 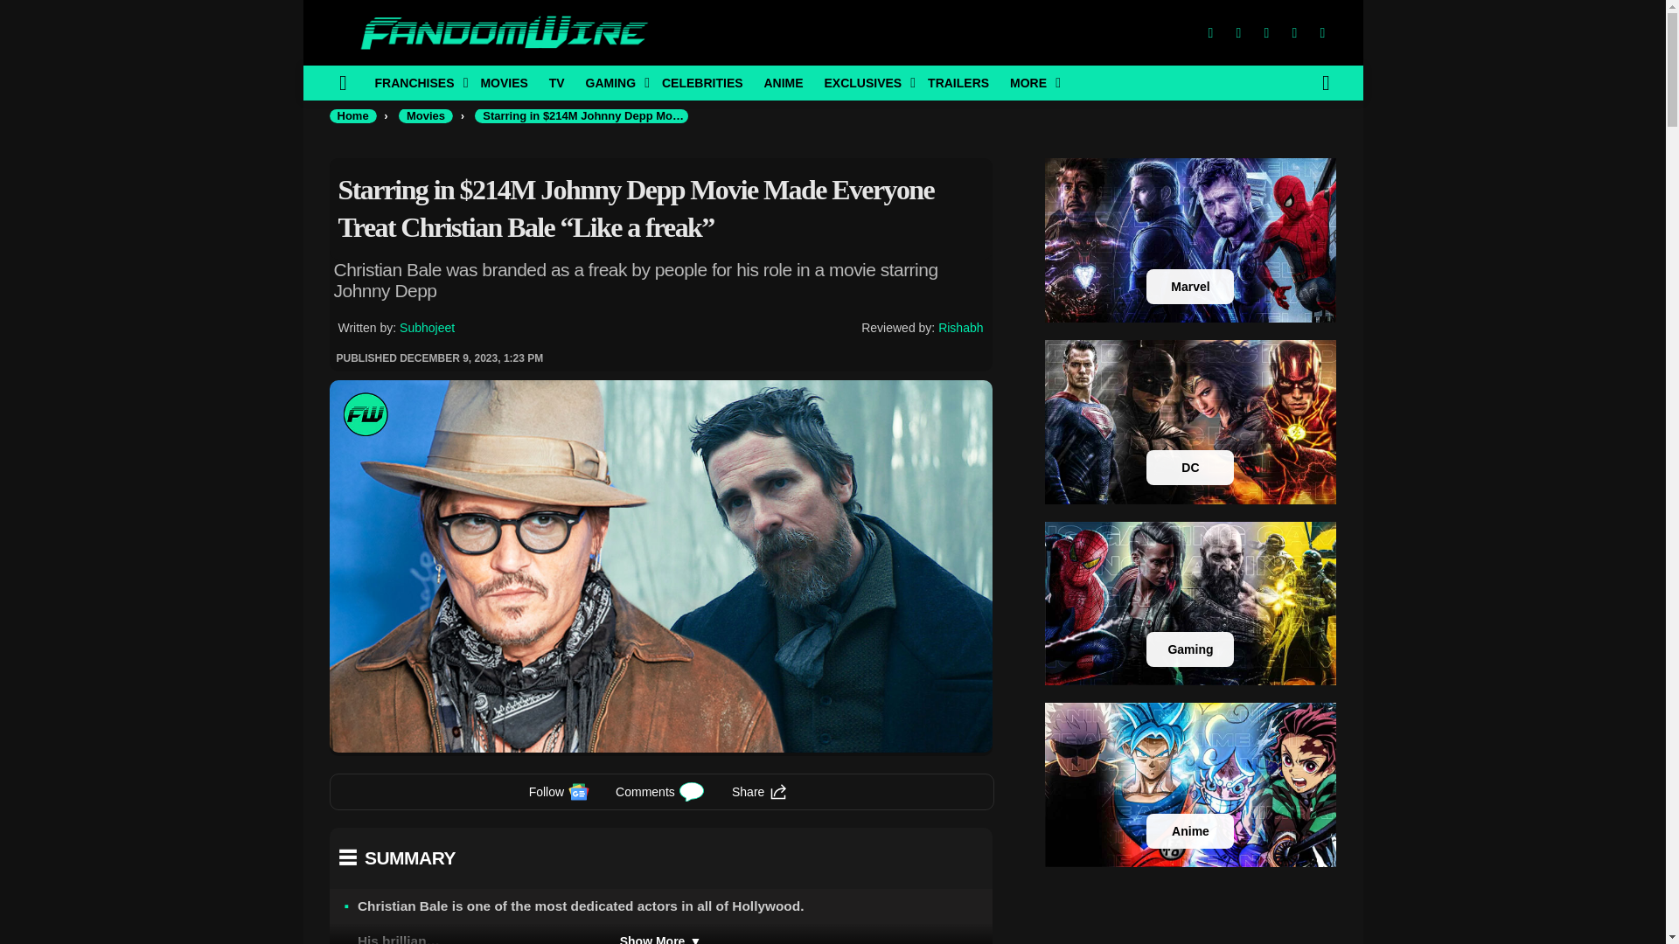 What do you see at coordinates (1209, 33) in the screenshot?
I see `Facebook` at bounding box center [1209, 33].